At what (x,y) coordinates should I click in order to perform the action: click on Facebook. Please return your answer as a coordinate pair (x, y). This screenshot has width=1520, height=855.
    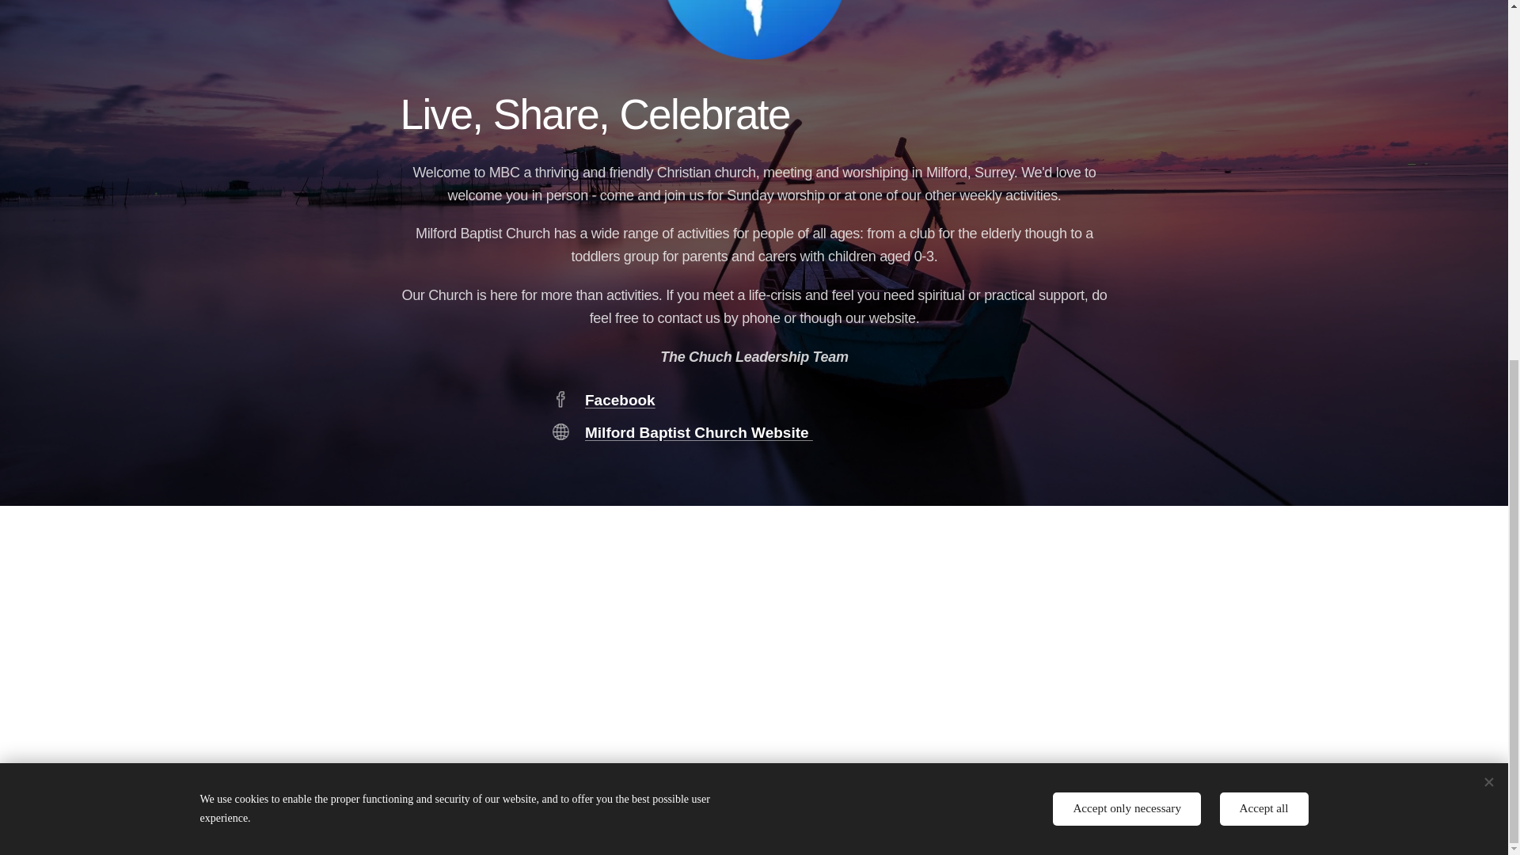
    Looking at the image, I should click on (619, 400).